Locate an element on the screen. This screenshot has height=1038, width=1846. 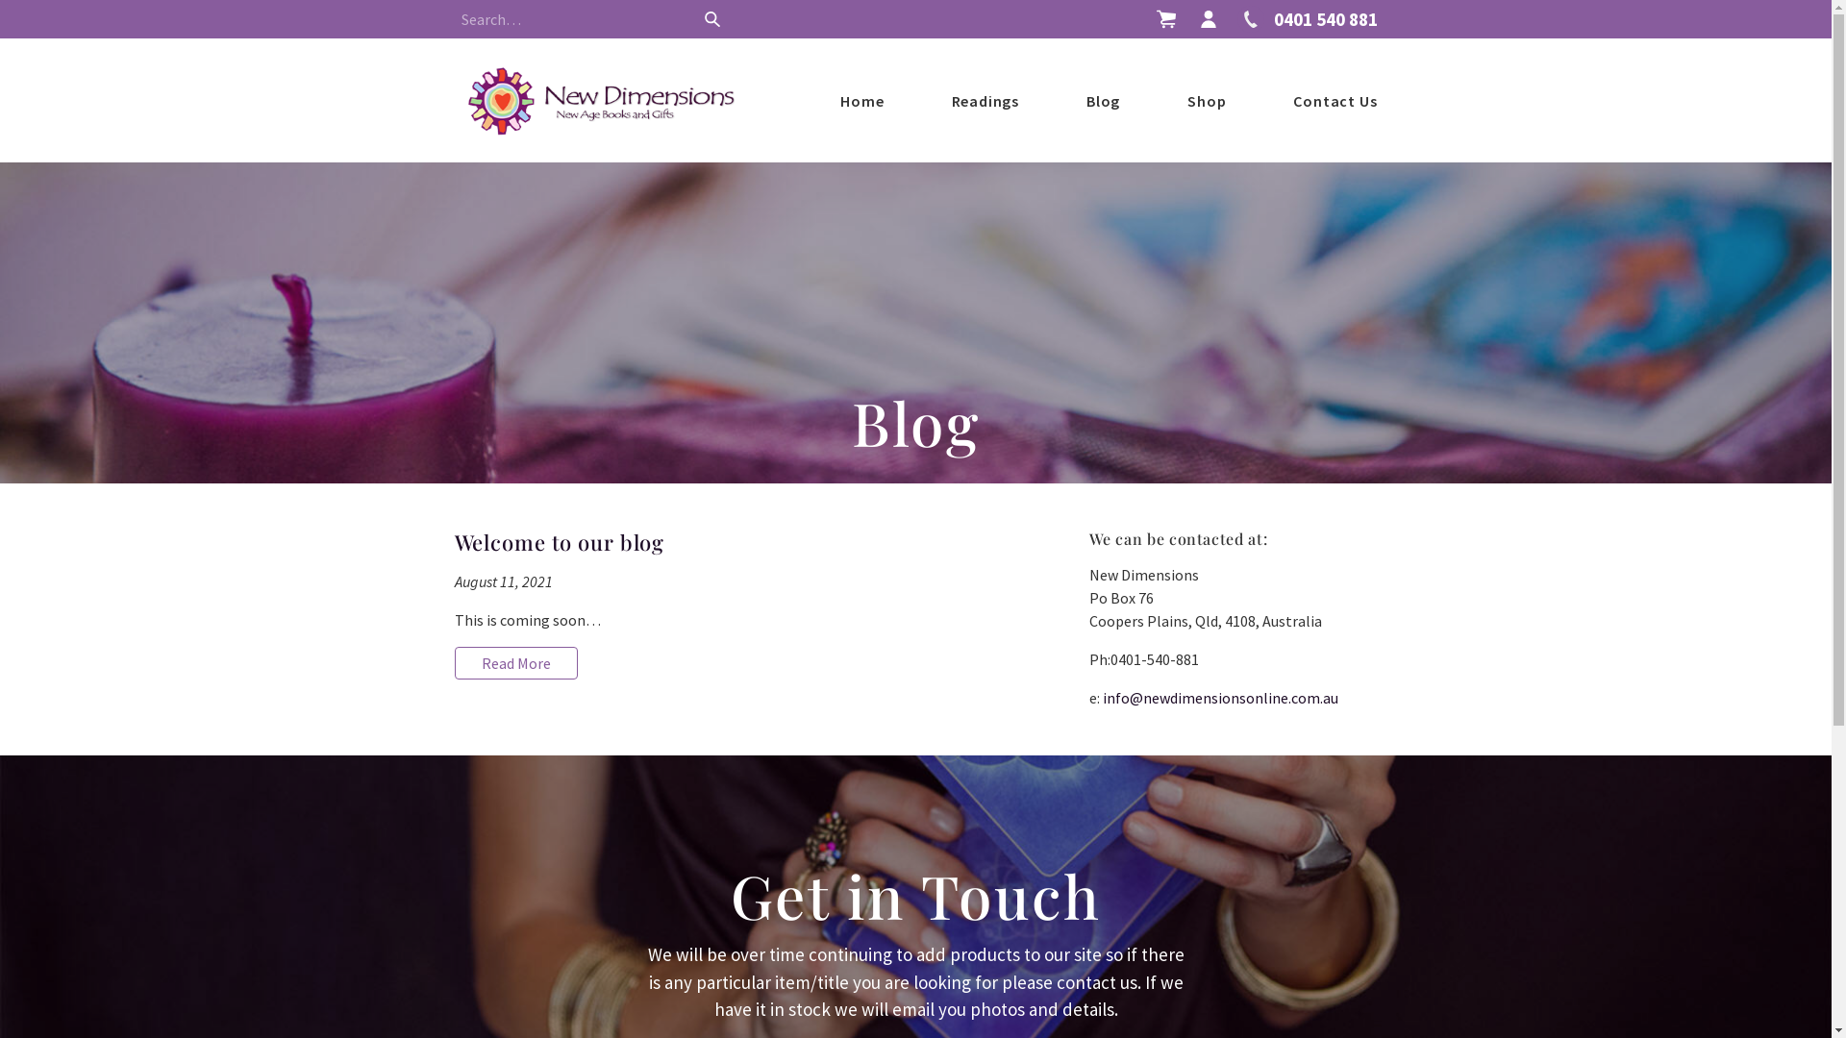
Read More is located at coordinates (515, 663).